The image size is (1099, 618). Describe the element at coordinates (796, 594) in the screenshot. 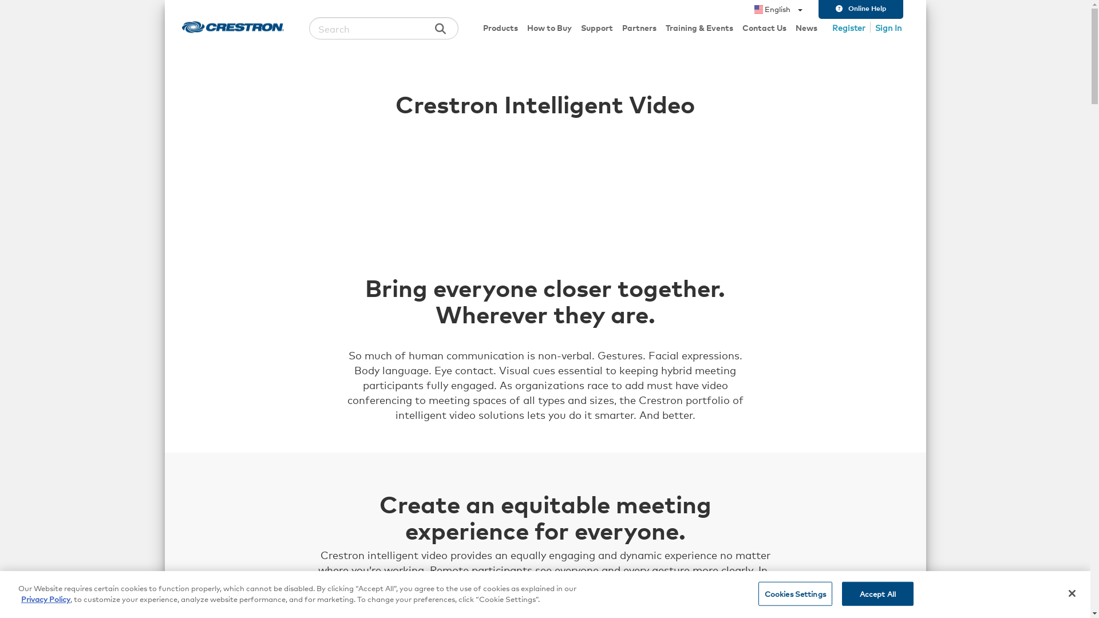

I see `Cookies Settings` at that location.